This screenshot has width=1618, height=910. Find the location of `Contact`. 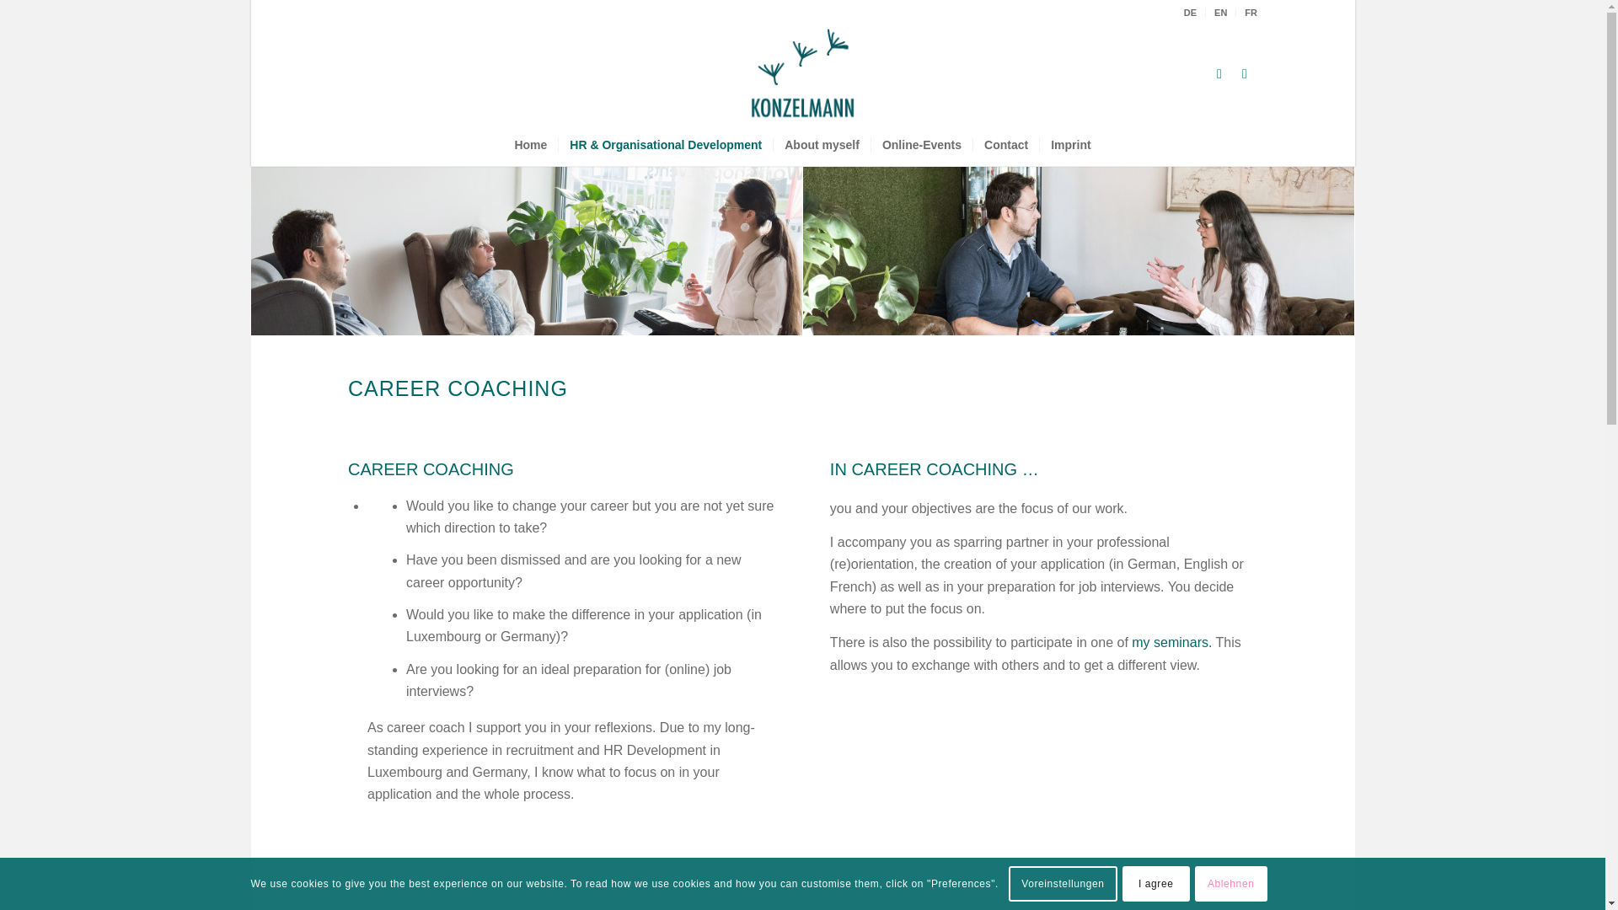

Contact is located at coordinates (1005, 144).